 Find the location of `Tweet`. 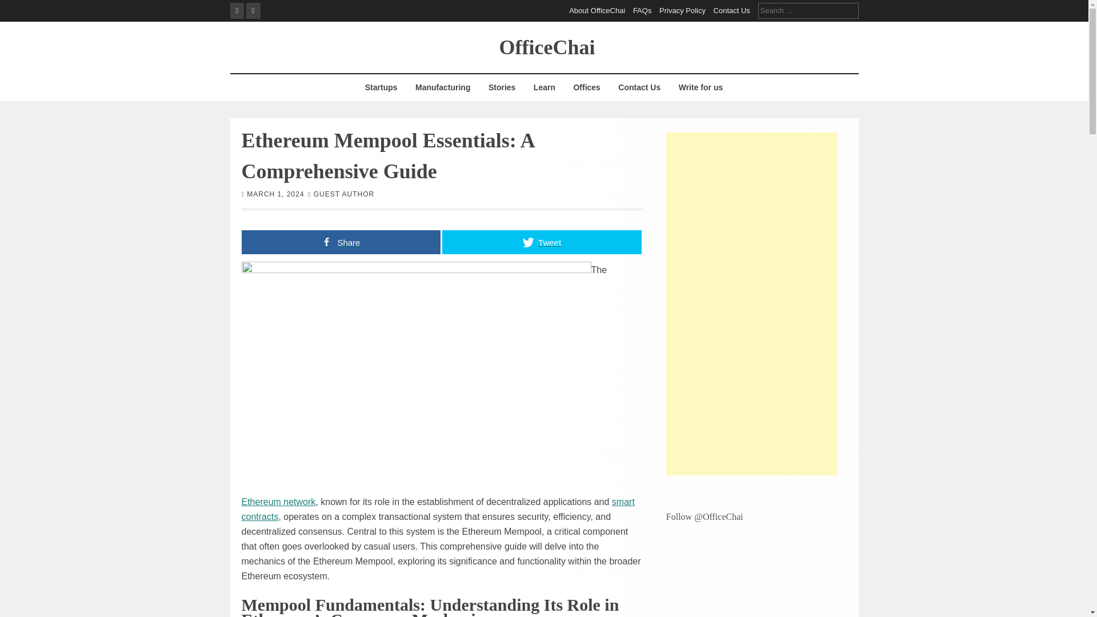

Tweet is located at coordinates (542, 241).